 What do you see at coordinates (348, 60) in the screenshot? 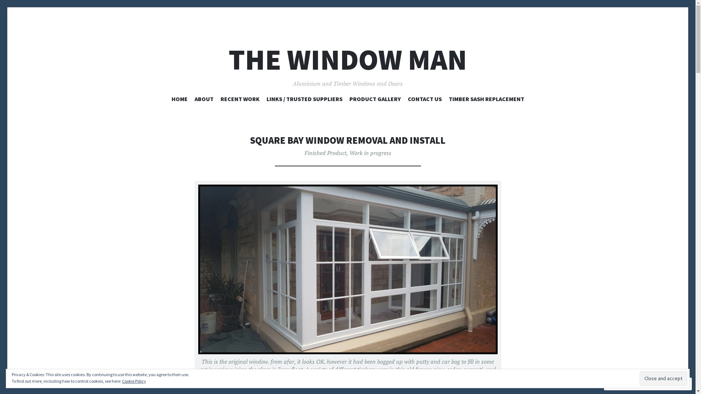
I see `THE WINDOW MAN` at bounding box center [348, 60].